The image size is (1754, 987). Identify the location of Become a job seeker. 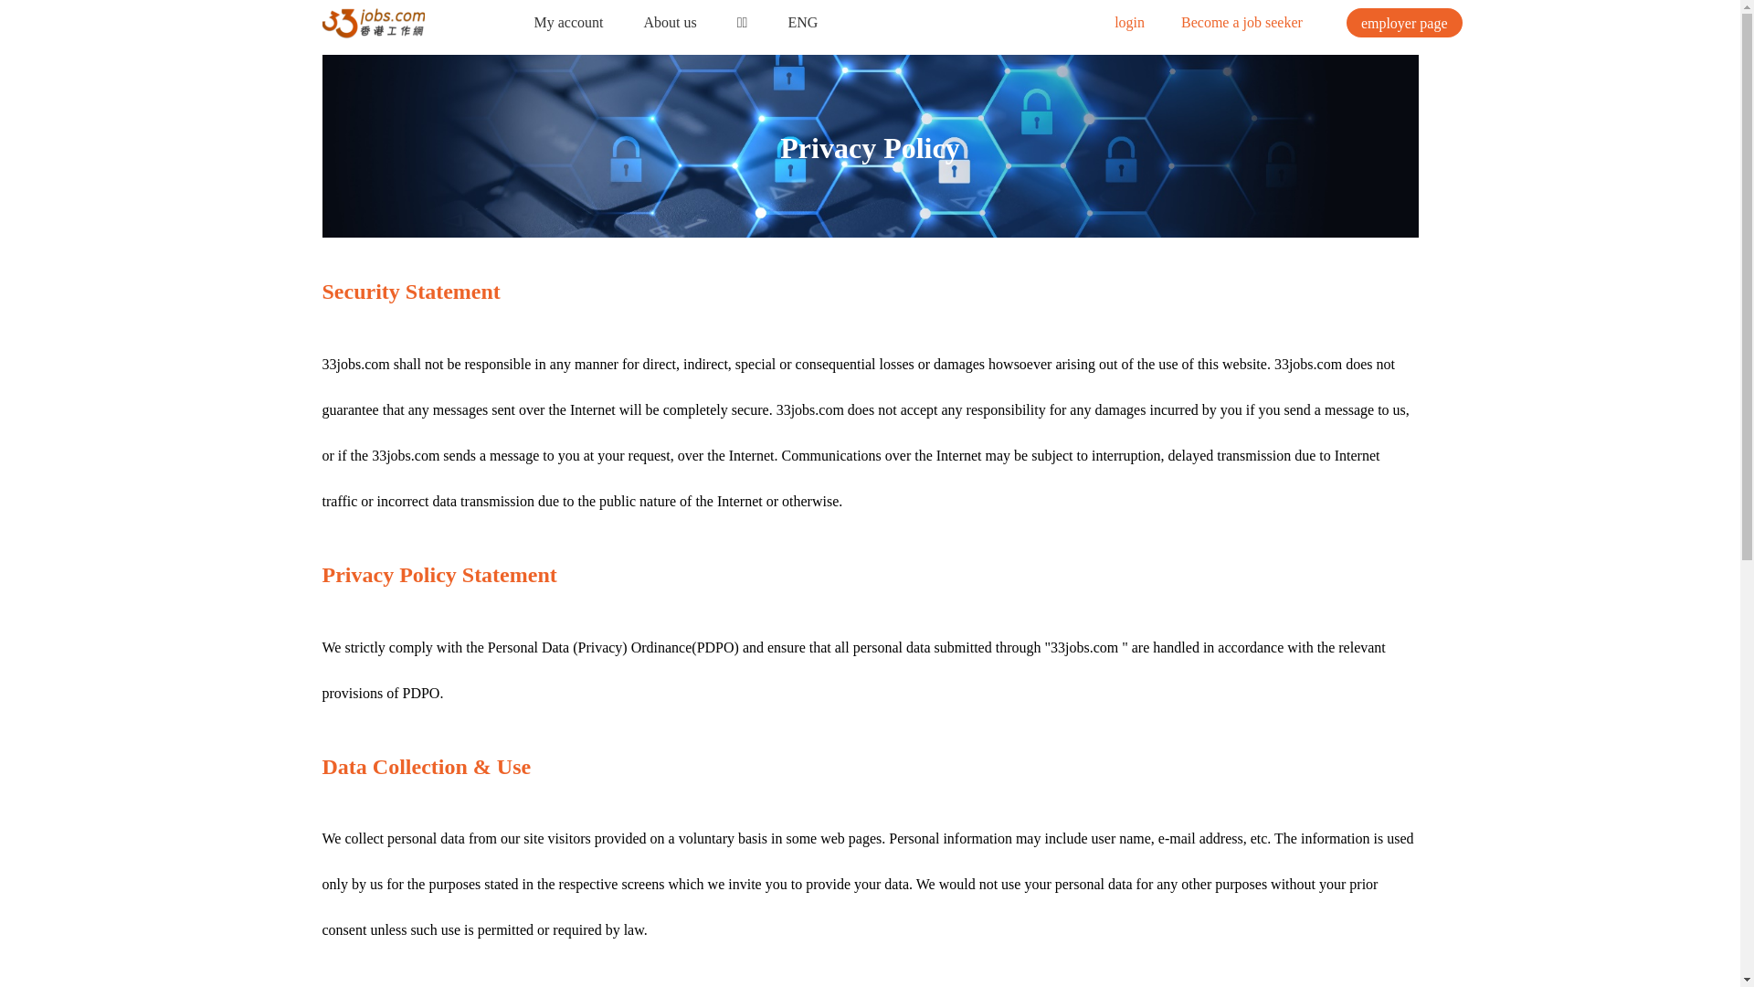
(1242, 22).